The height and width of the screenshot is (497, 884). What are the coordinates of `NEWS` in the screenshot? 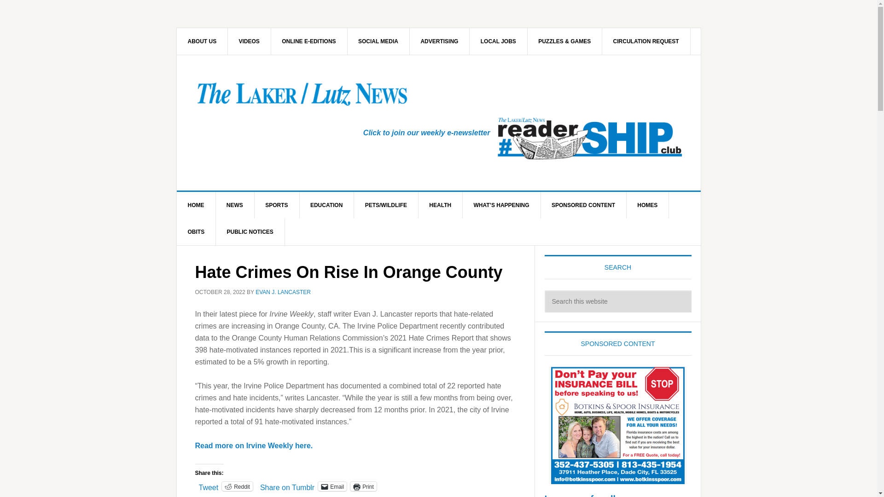 It's located at (235, 205).